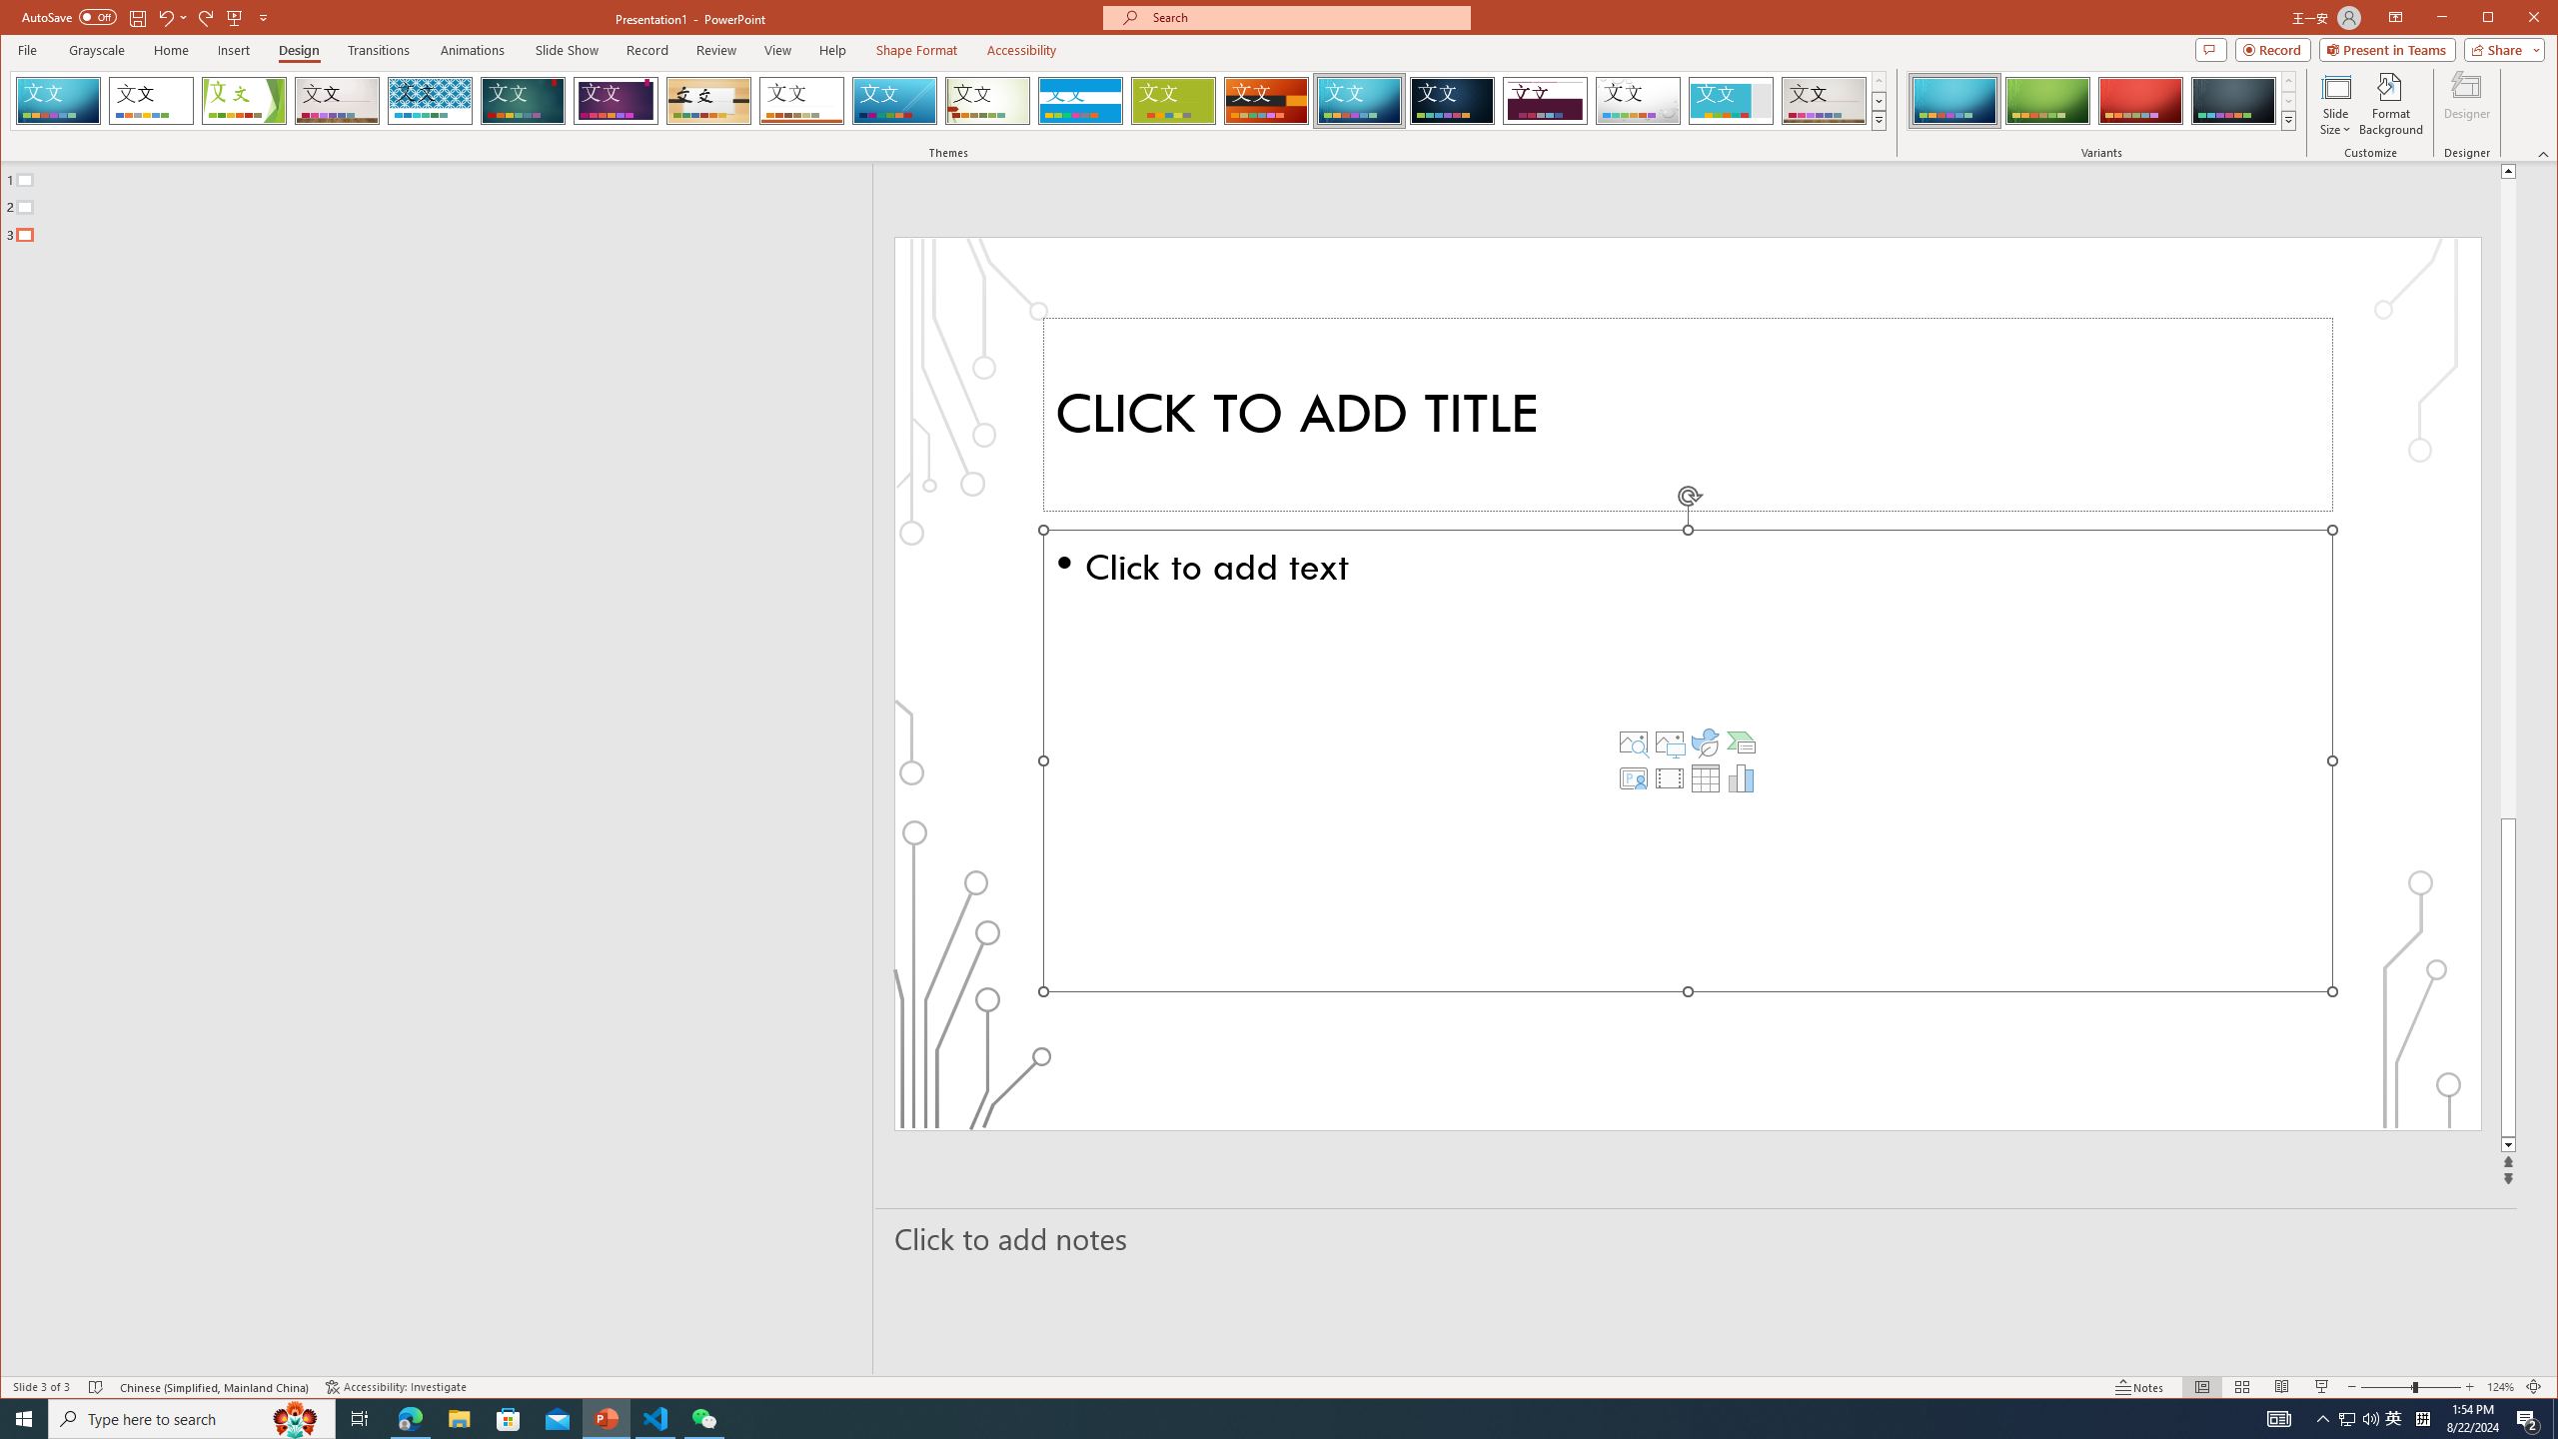 The width and height of the screenshot is (2558, 1439). Describe the element at coordinates (1706, 777) in the screenshot. I see `Insert Table` at that location.